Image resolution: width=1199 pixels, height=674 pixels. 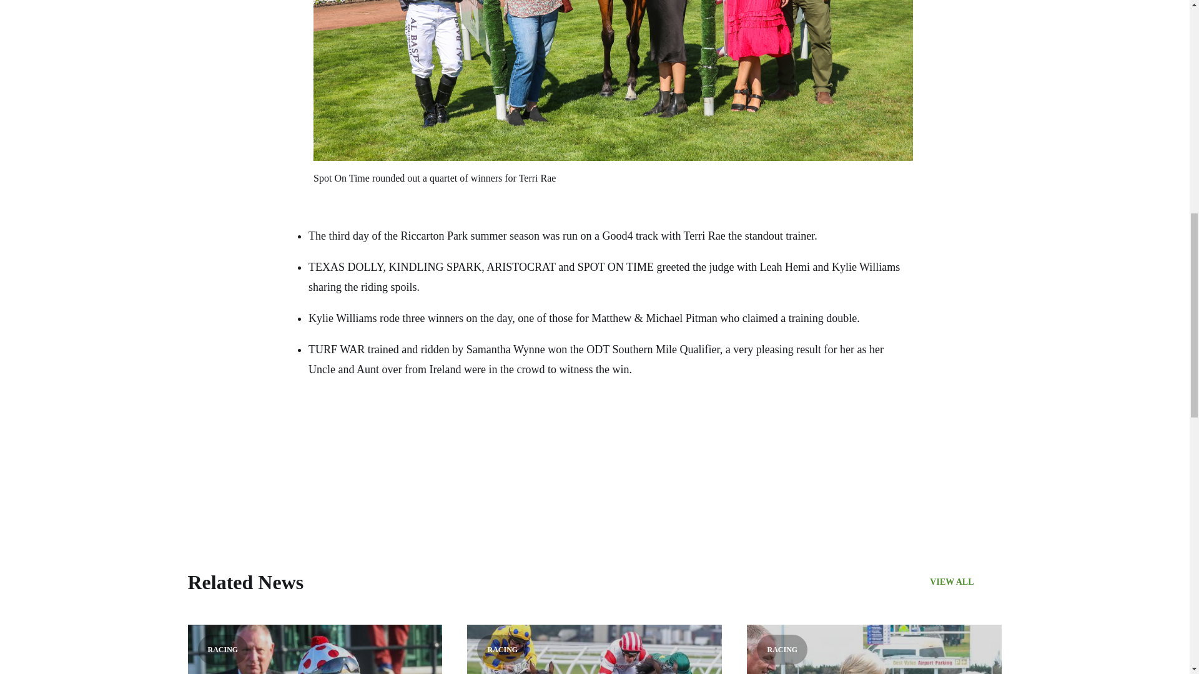 What do you see at coordinates (965, 582) in the screenshot?
I see `VIEW ALL` at bounding box center [965, 582].